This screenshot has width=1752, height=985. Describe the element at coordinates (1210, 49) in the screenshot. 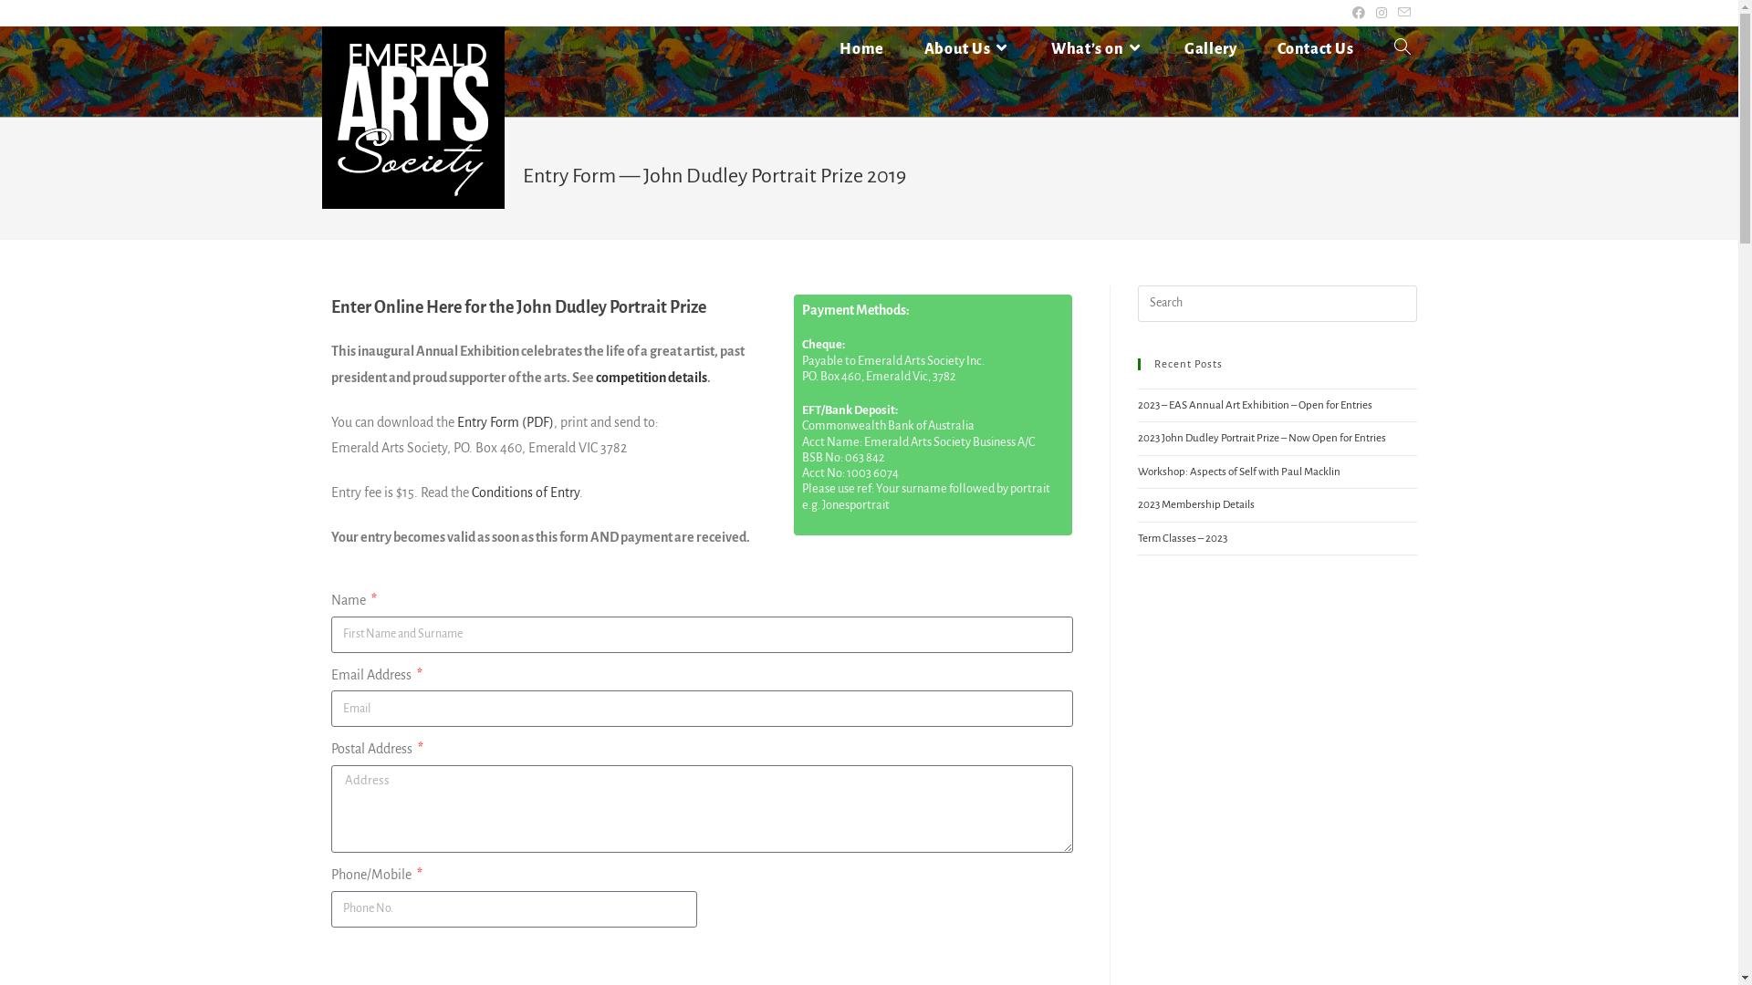

I see `Gallery` at that location.